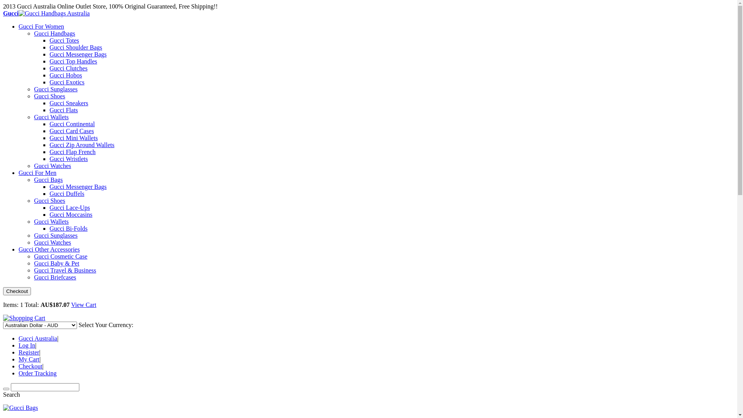 The image size is (743, 418). What do you see at coordinates (67, 82) in the screenshot?
I see `Gucci Exotics` at bounding box center [67, 82].